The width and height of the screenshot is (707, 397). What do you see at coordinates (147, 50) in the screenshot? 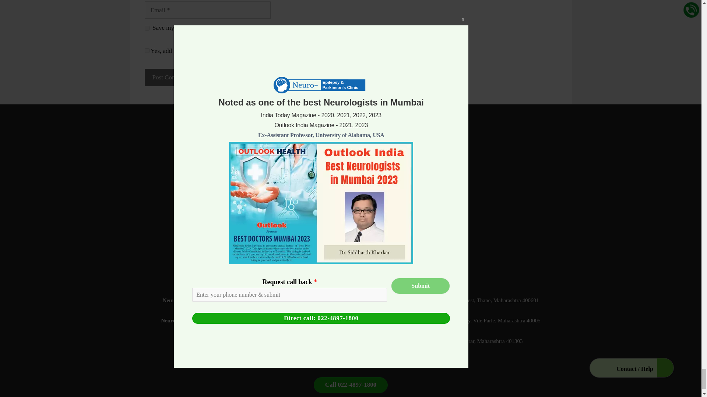
I see `1` at bounding box center [147, 50].